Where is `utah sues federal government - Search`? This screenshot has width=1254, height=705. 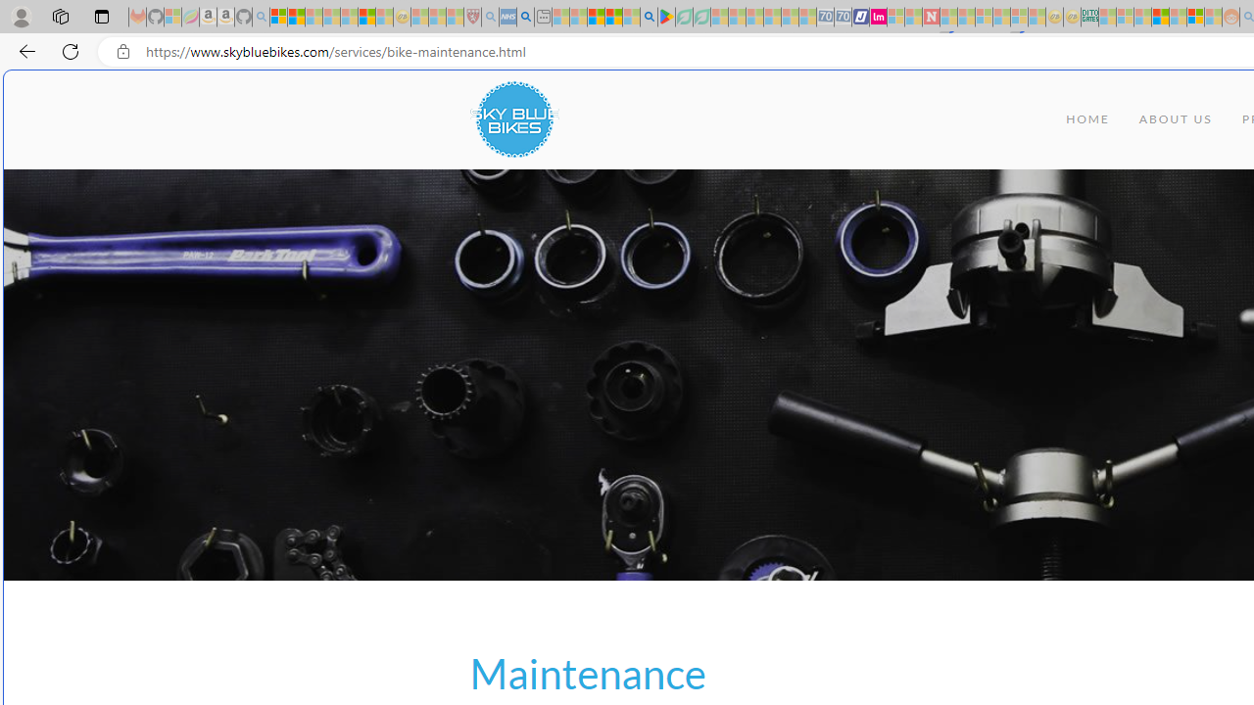 utah sues federal government - Search is located at coordinates (525, 18).